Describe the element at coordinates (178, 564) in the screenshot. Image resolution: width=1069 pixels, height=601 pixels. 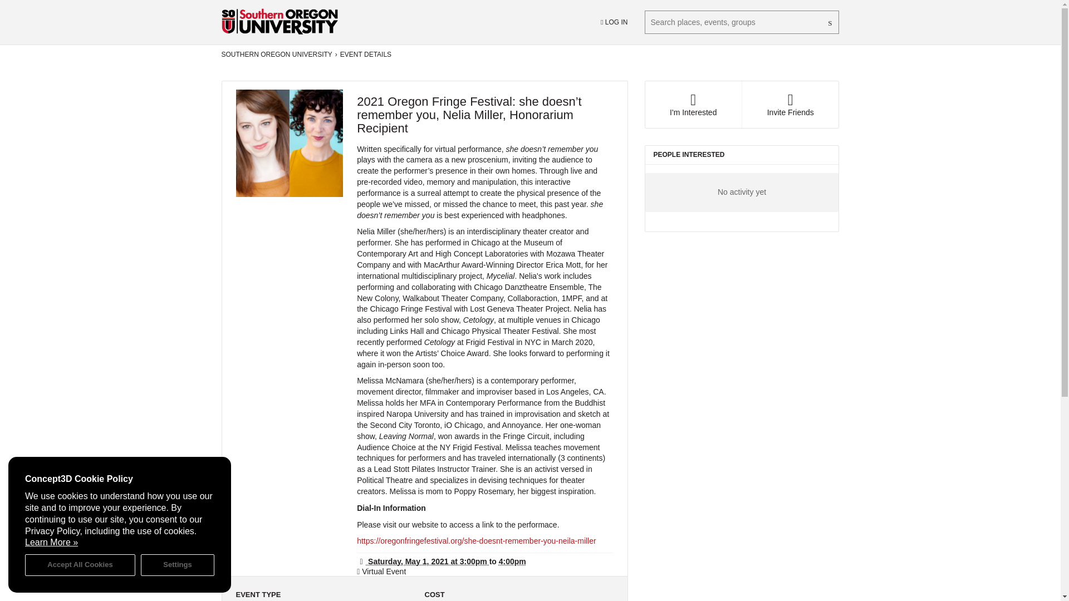
I see `Settings` at that location.